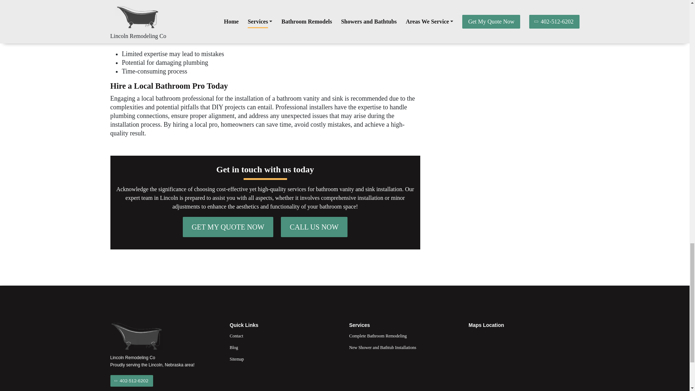  Describe the element at coordinates (131, 381) in the screenshot. I see `402-512-6202` at that location.